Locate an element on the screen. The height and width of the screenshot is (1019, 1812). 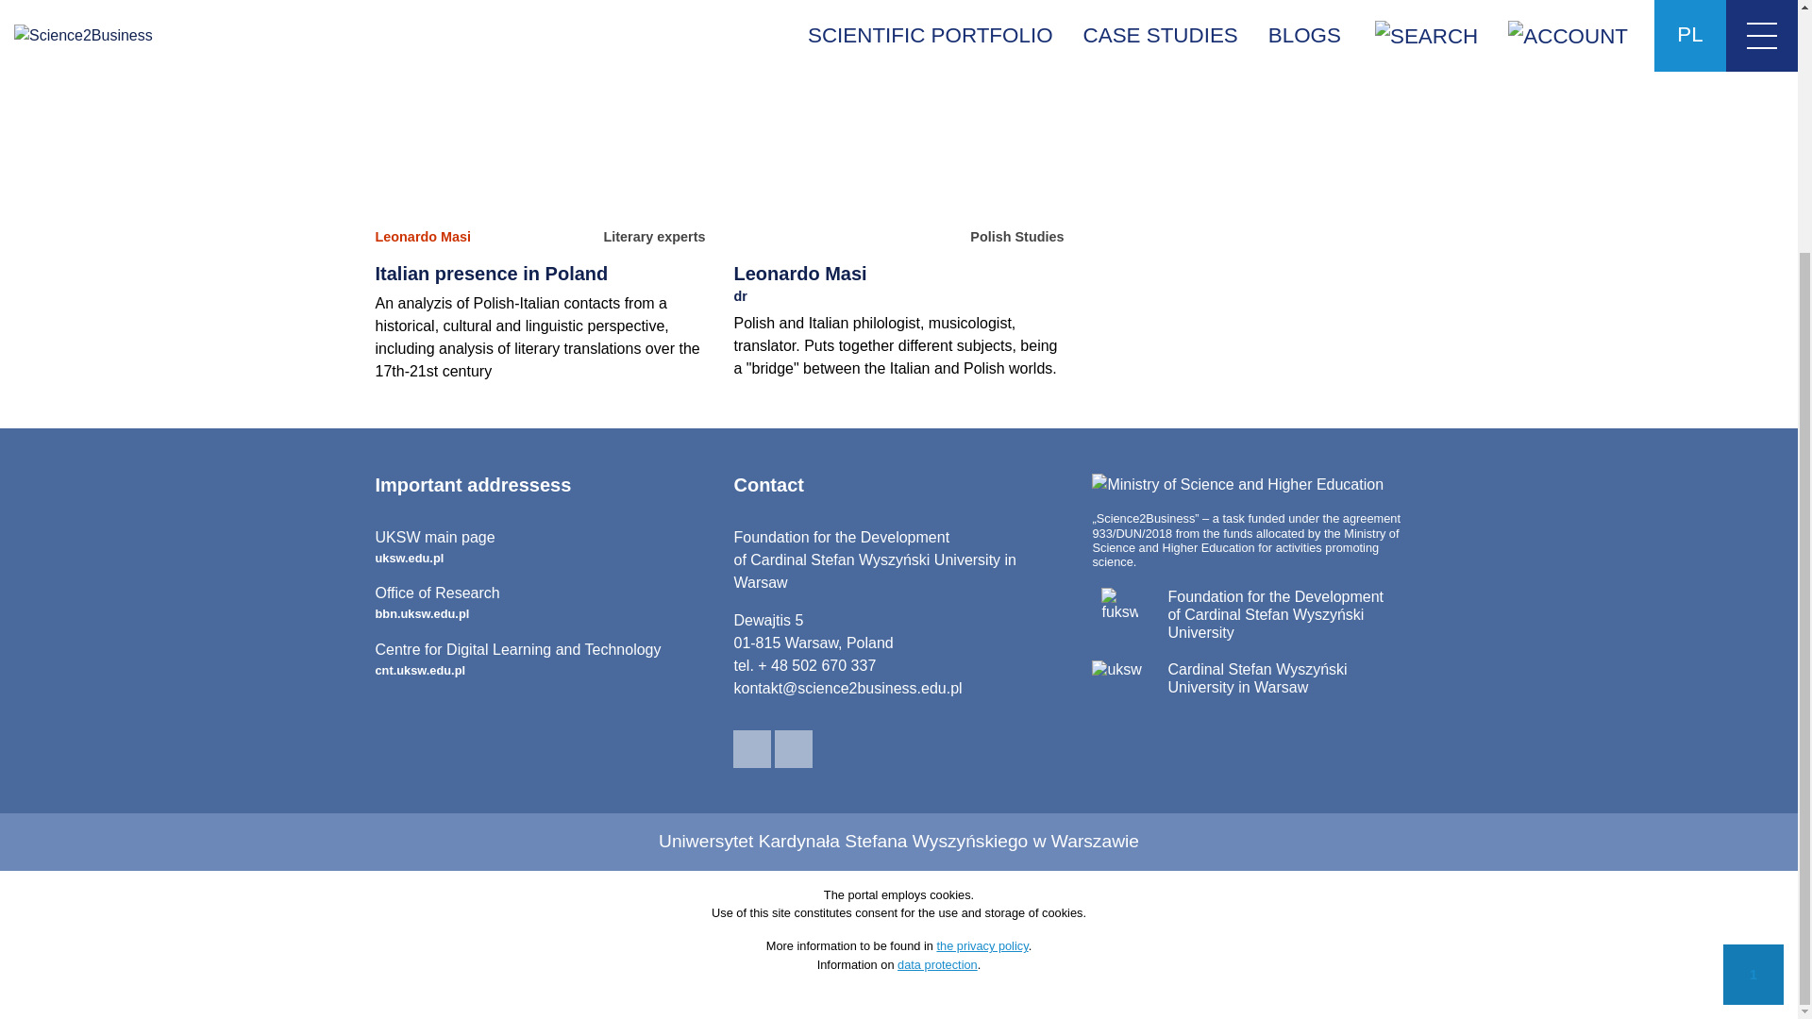
data protection is located at coordinates (423, 238).